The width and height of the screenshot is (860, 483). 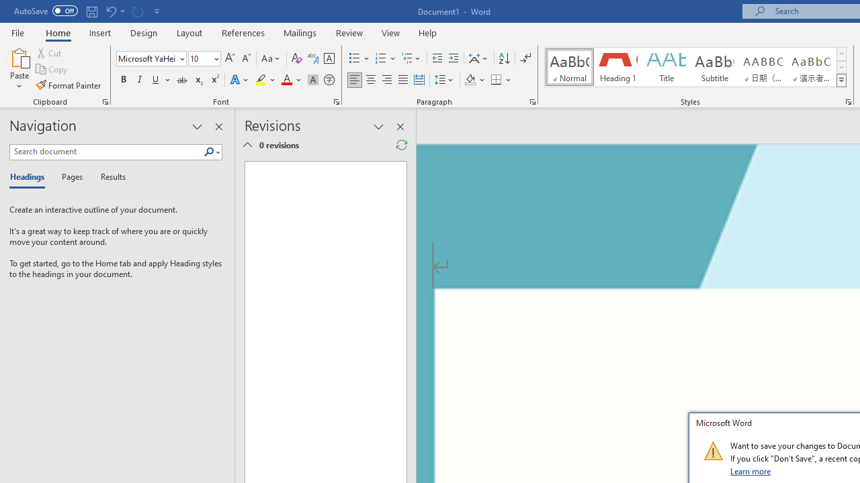 What do you see at coordinates (391, 32) in the screenshot?
I see `View` at bounding box center [391, 32].